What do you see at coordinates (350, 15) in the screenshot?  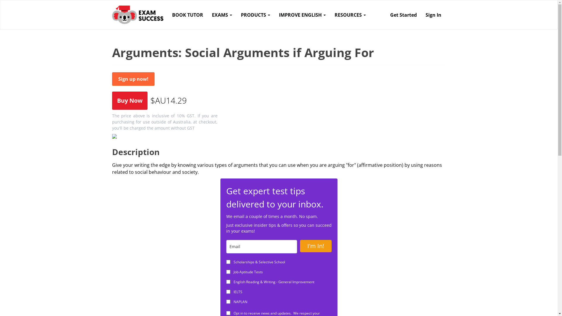 I see `RESOURCES` at bounding box center [350, 15].